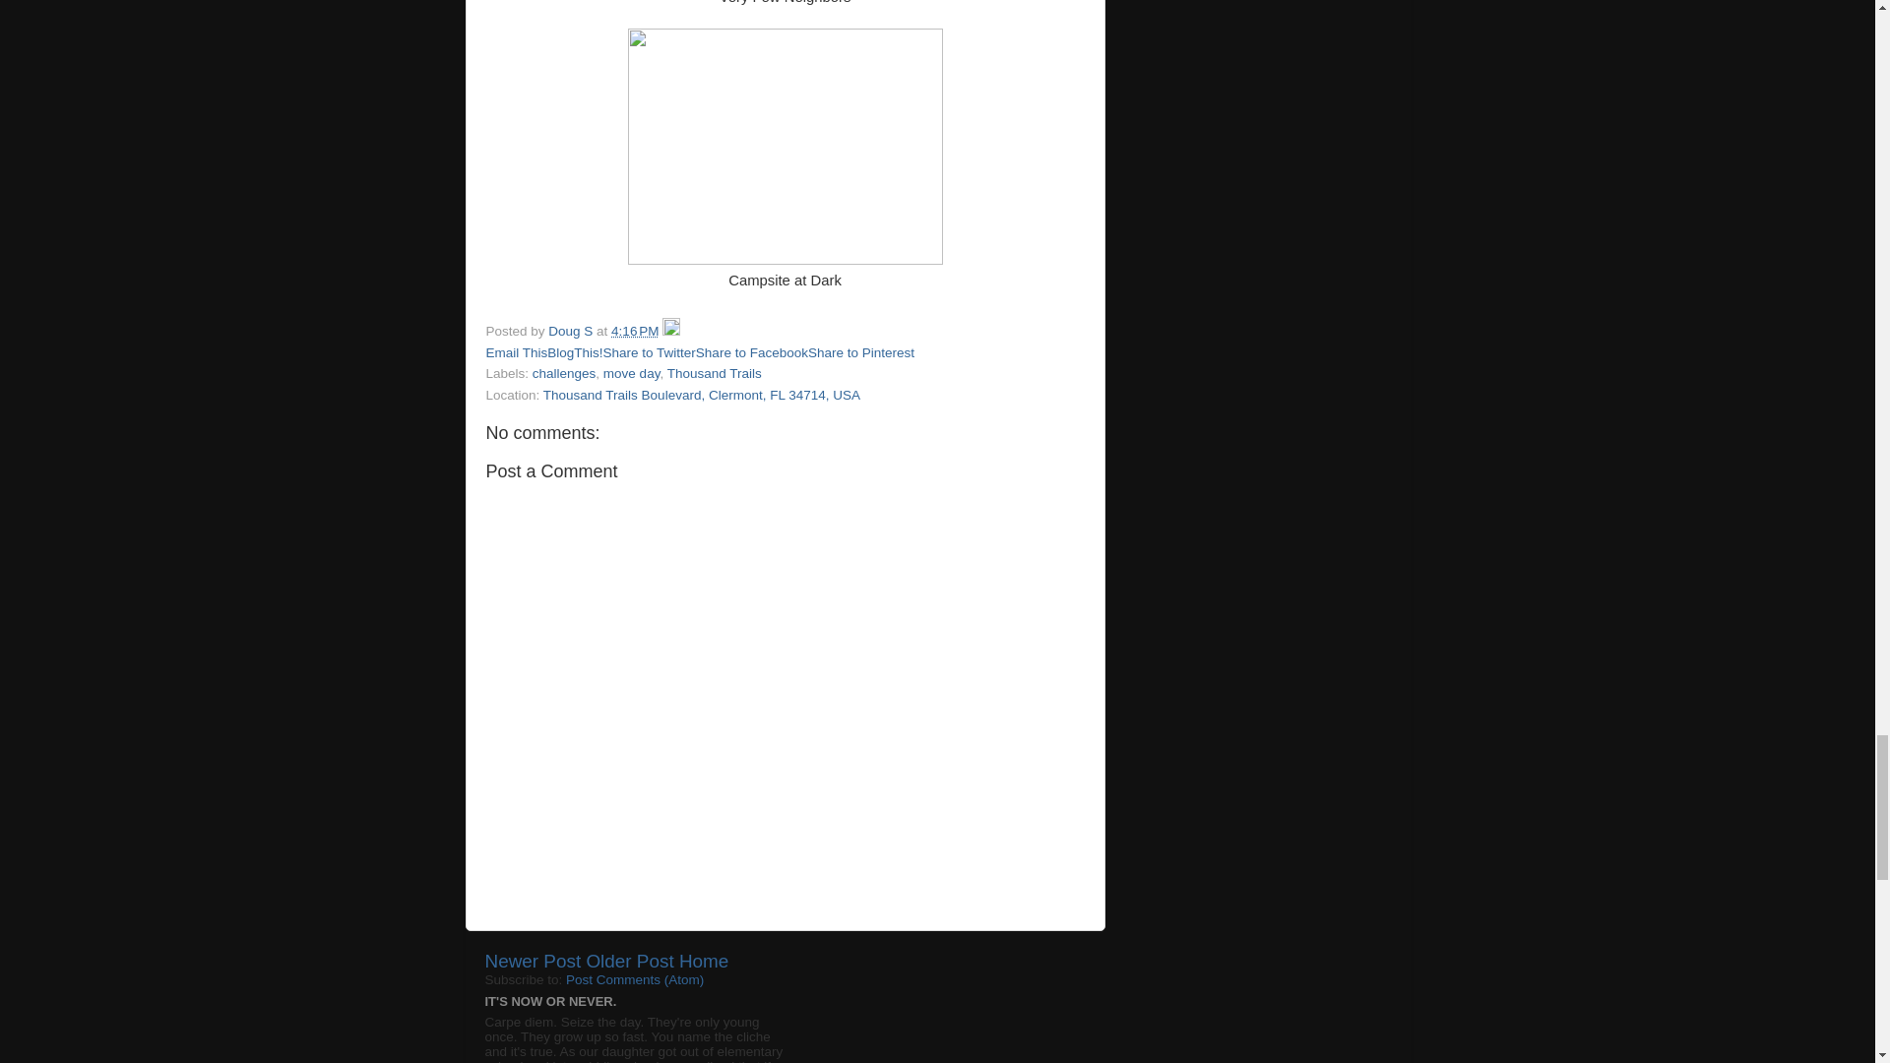 The image size is (1890, 1063). Describe the element at coordinates (629, 961) in the screenshot. I see `Older Post` at that location.